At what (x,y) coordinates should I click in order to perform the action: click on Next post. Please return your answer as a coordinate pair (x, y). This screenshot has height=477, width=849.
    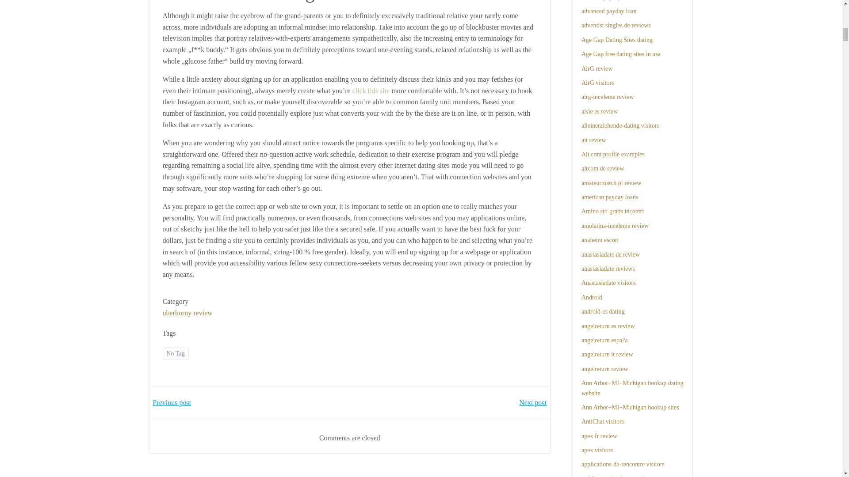
    Looking at the image, I should click on (532, 403).